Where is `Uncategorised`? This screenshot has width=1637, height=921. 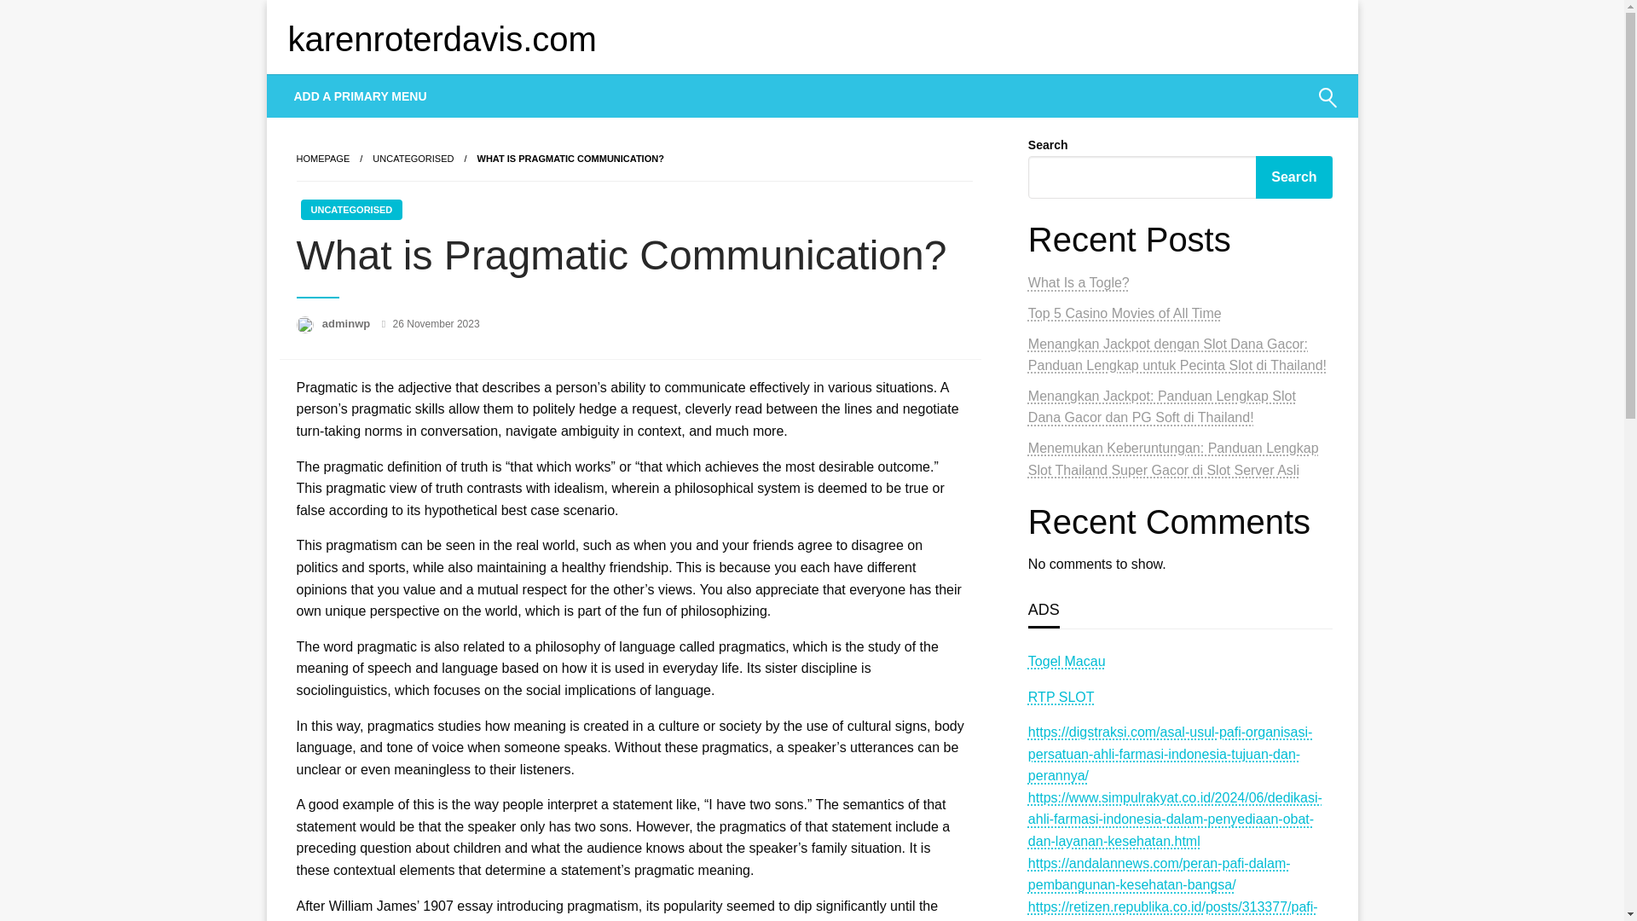 Uncategorised is located at coordinates (413, 159).